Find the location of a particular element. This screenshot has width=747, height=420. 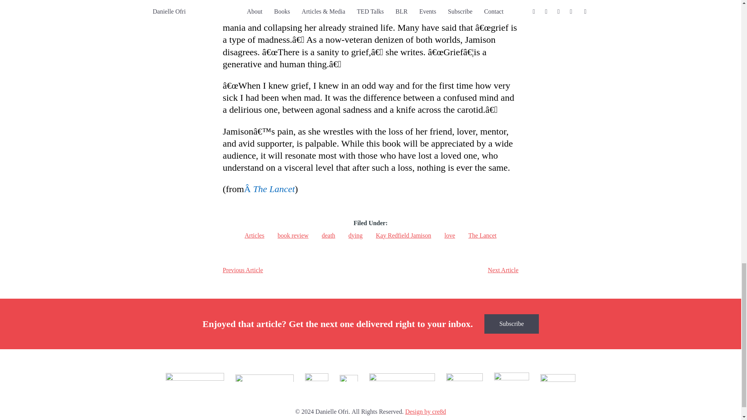

Articles is located at coordinates (254, 235).